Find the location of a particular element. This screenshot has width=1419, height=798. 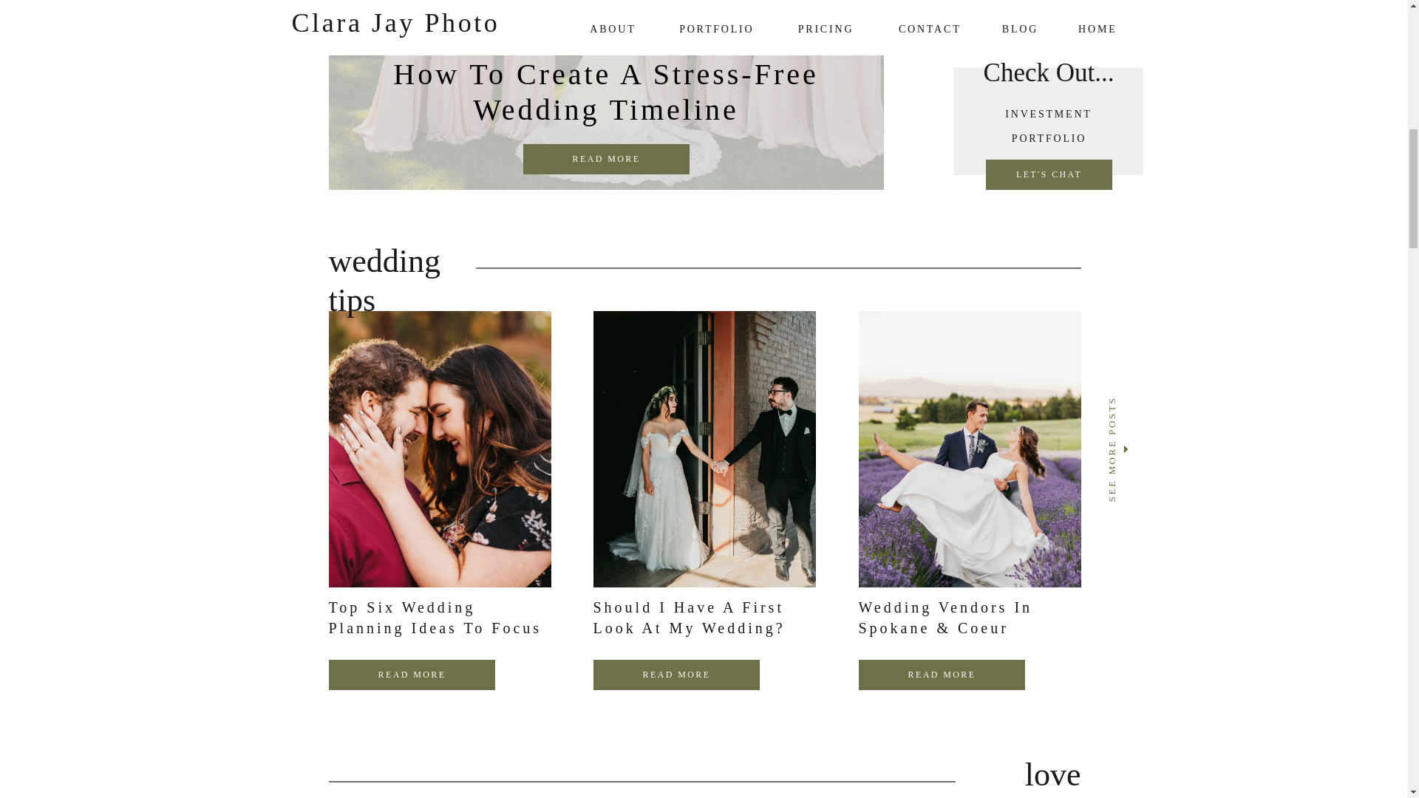

INVESTMENT is located at coordinates (1048, 112).